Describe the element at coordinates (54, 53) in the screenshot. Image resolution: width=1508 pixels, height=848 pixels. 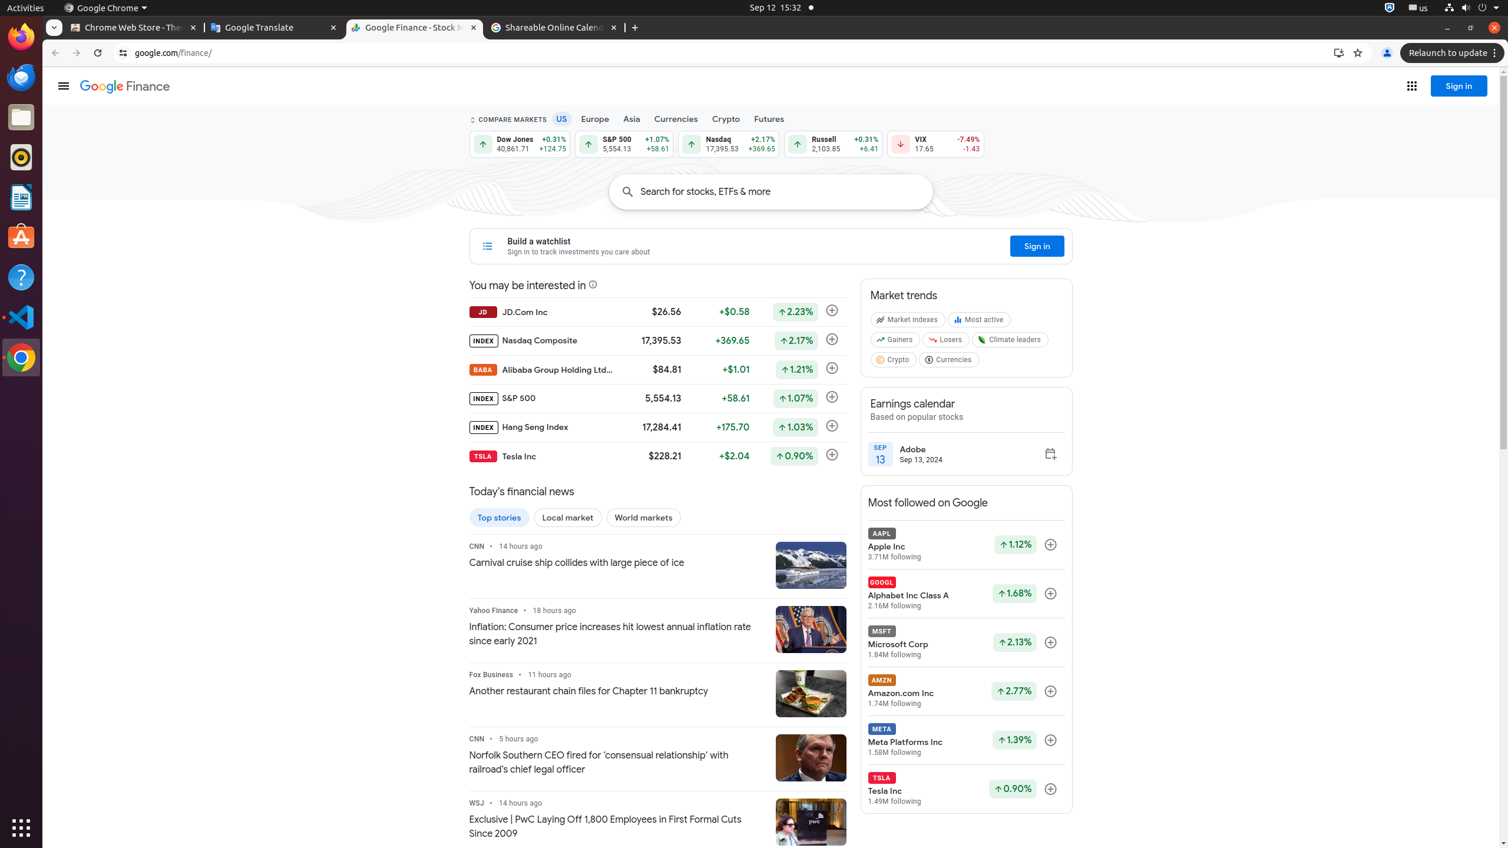
I see `Back` at that location.